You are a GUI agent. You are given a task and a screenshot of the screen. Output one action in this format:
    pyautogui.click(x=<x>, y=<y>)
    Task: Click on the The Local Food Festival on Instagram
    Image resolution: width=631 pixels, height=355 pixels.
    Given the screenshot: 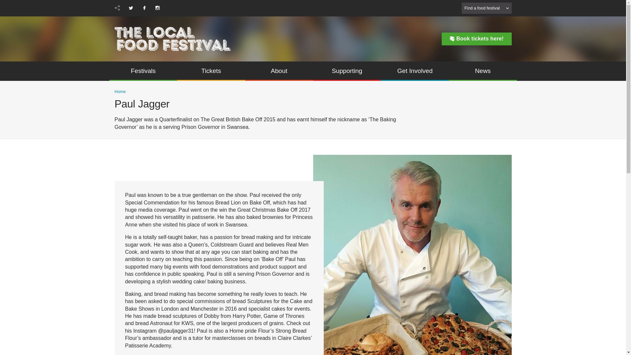 What is the action you would take?
    pyautogui.click(x=157, y=8)
    